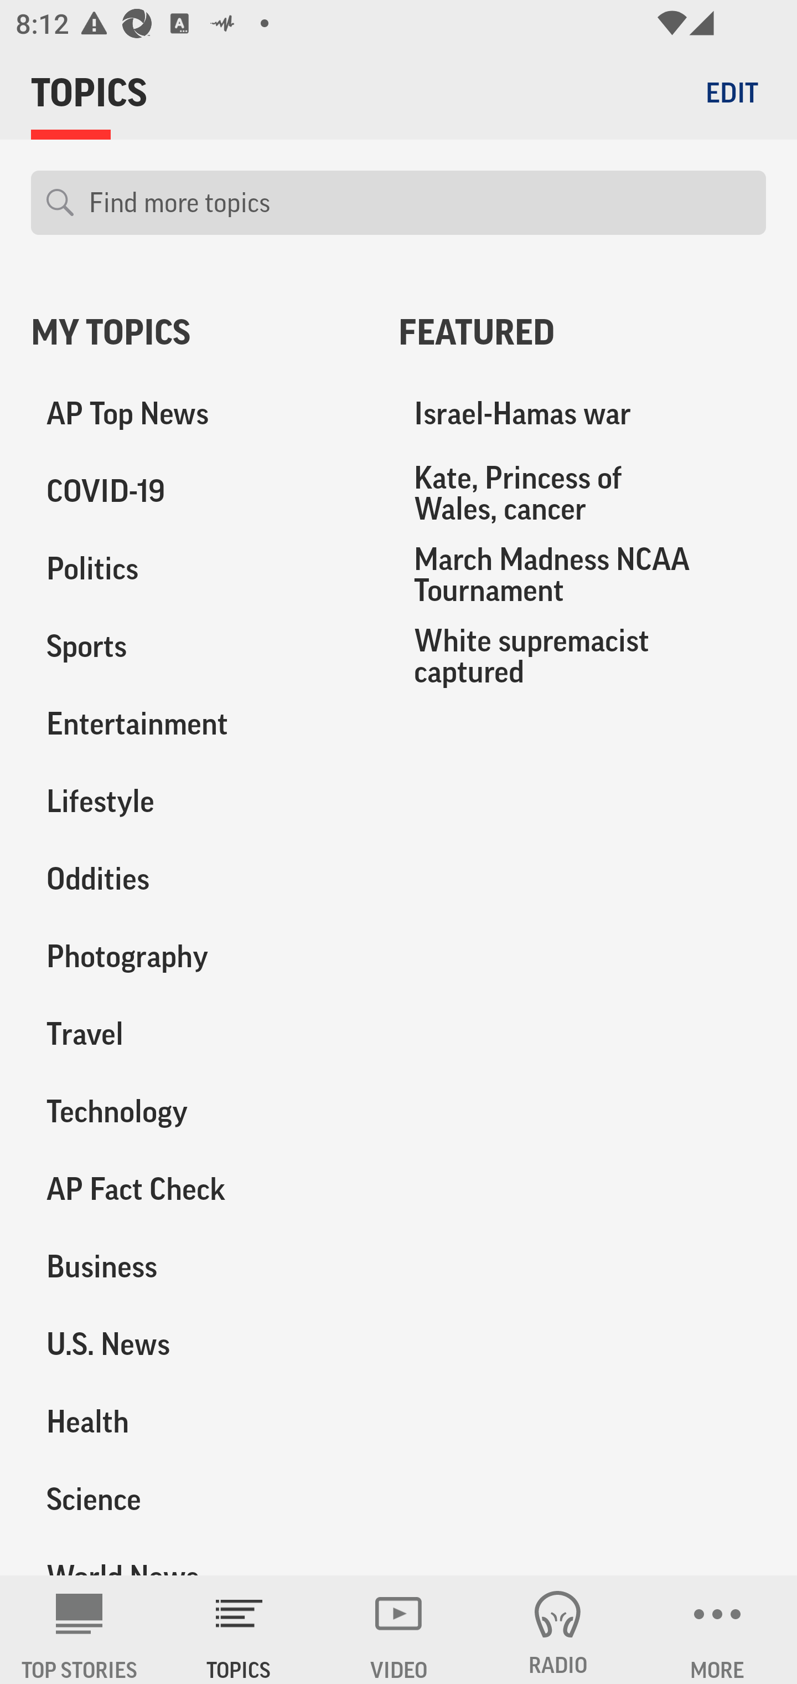 The width and height of the screenshot is (797, 1684). What do you see at coordinates (398, 1630) in the screenshot?
I see `VIDEO` at bounding box center [398, 1630].